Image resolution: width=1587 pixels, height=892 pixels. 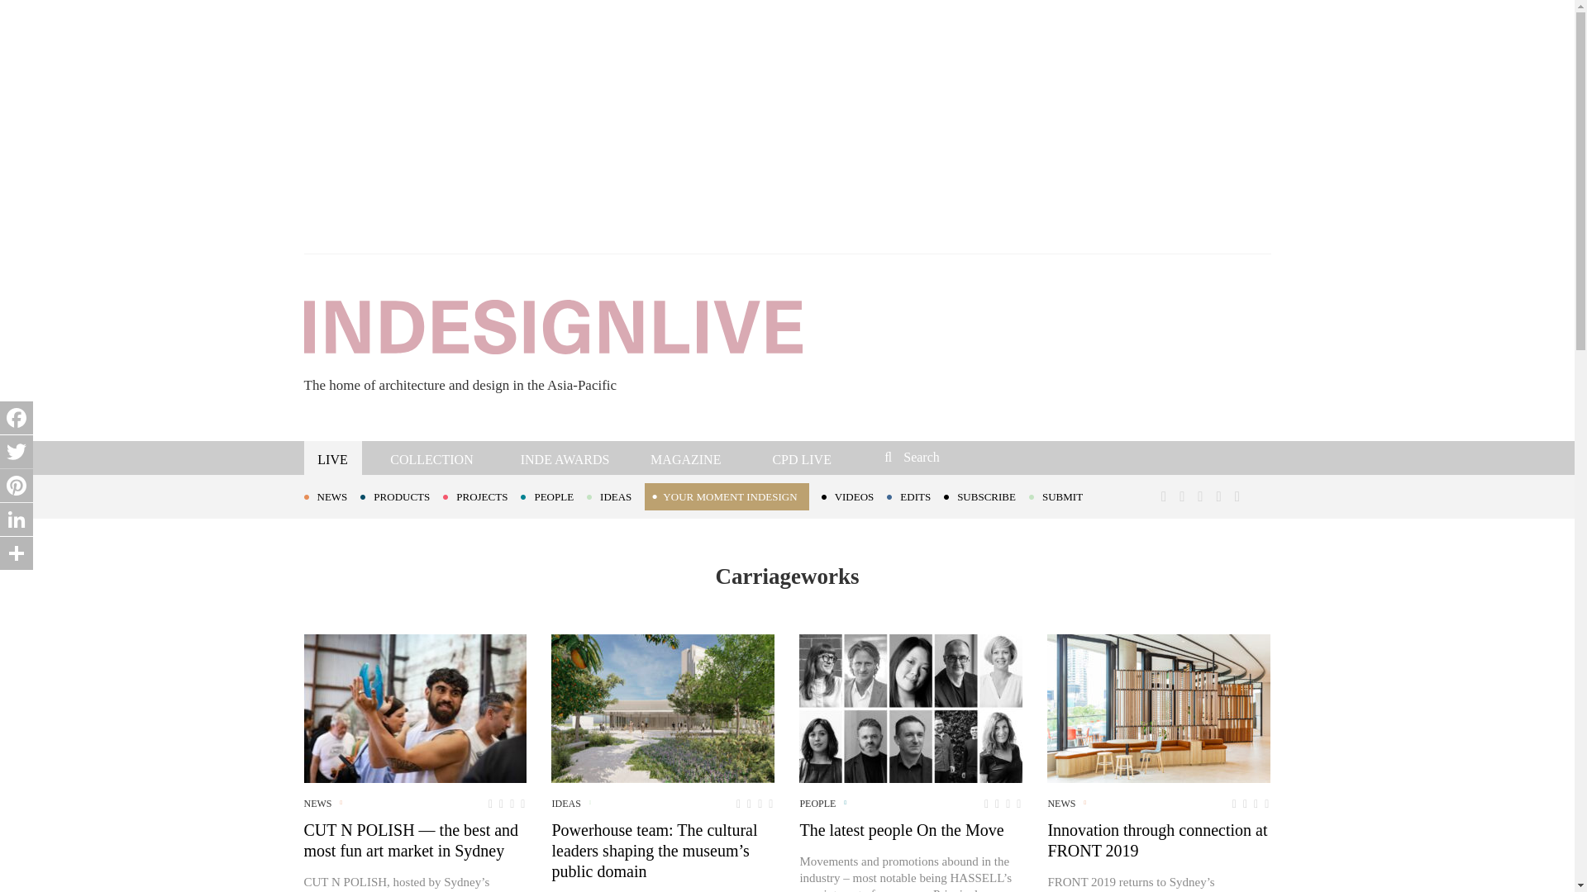 What do you see at coordinates (726, 496) in the screenshot?
I see `YOUR MOMENT INDESIGN` at bounding box center [726, 496].